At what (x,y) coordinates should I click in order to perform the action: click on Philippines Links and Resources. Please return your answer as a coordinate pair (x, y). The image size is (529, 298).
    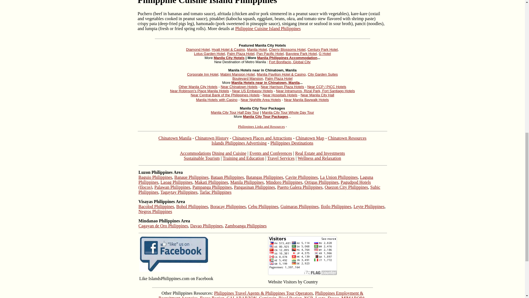
    Looking at the image, I should click on (261, 126).